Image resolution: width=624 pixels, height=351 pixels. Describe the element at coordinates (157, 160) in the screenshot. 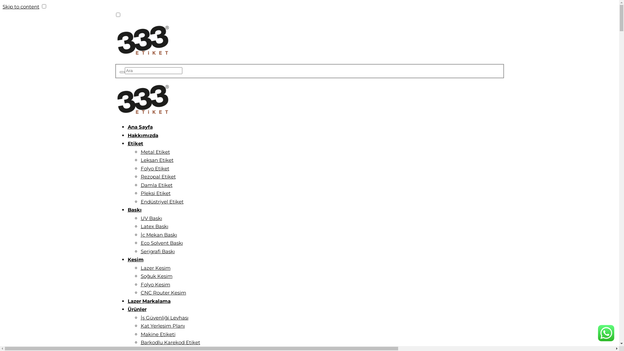

I see `Leksan Etiket` at that location.